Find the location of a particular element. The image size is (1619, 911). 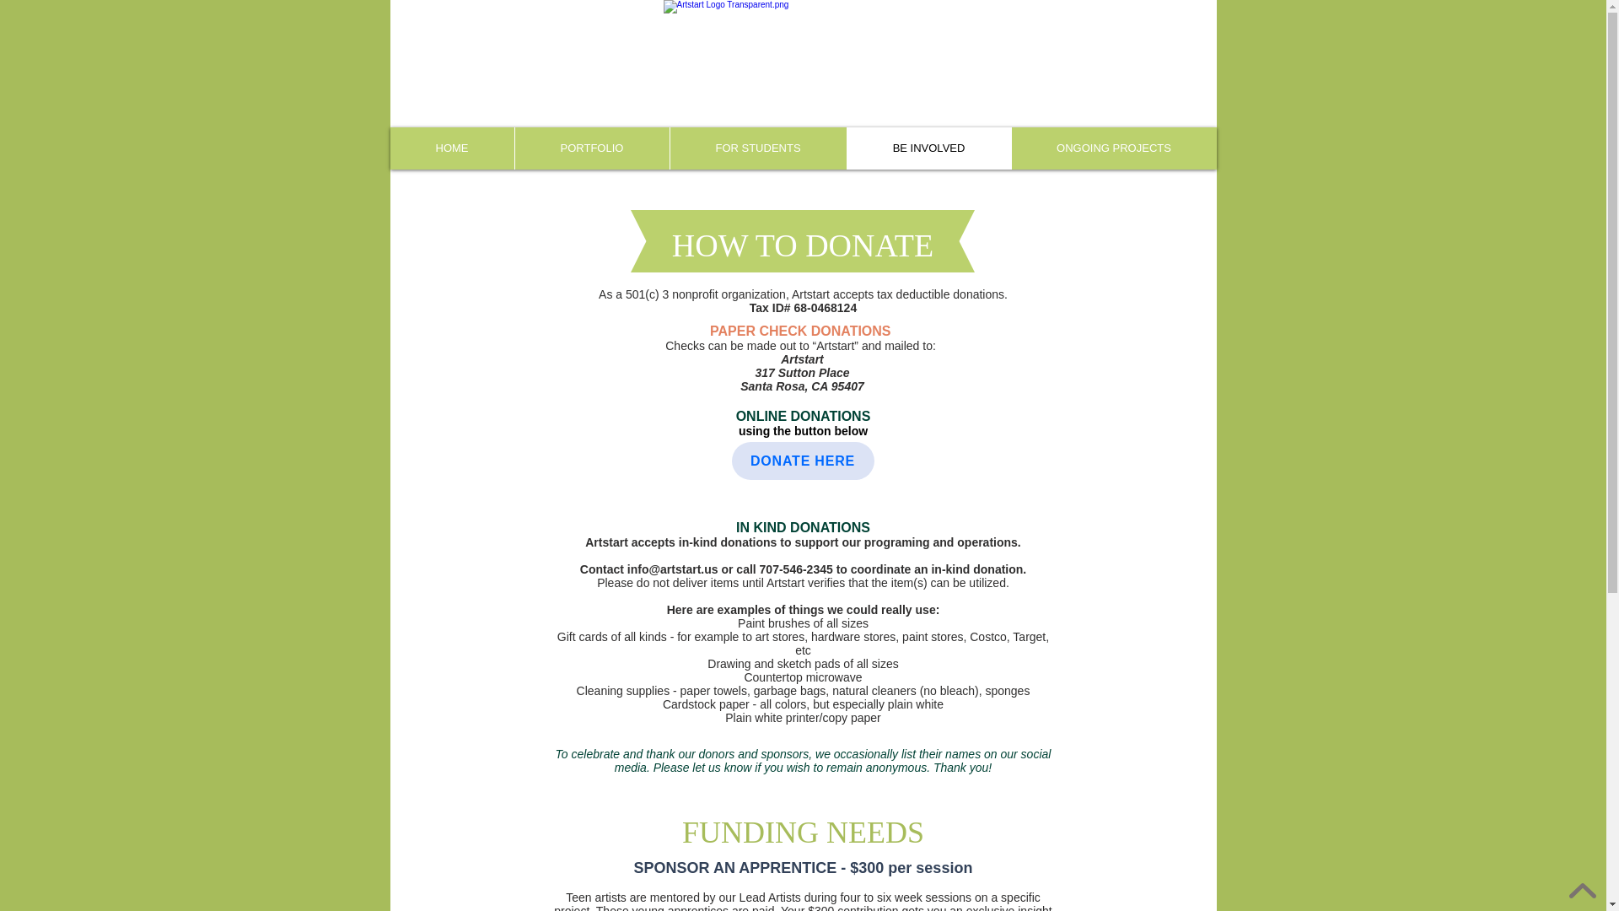

BE INVOLVED is located at coordinates (928, 148).